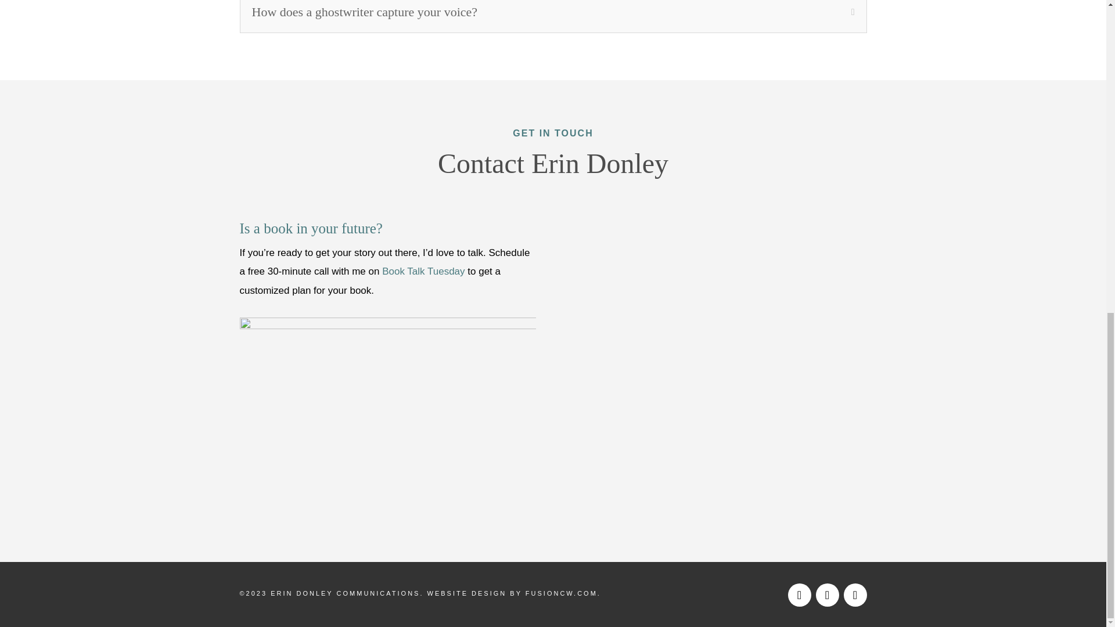 Image resolution: width=1115 pixels, height=627 pixels. Describe the element at coordinates (561, 593) in the screenshot. I see `FUSIONCW.COM` at that location.